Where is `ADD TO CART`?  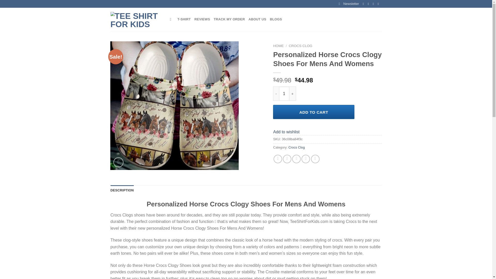
ADD TO CART is located at coordinates (314, 112).